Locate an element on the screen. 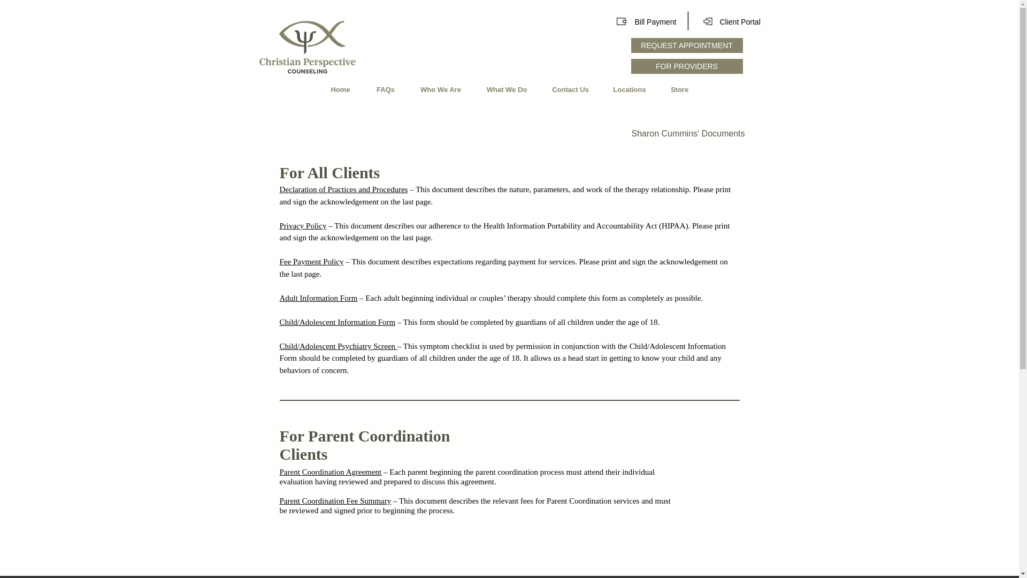  What We Do is located at coordinates (507, 90).